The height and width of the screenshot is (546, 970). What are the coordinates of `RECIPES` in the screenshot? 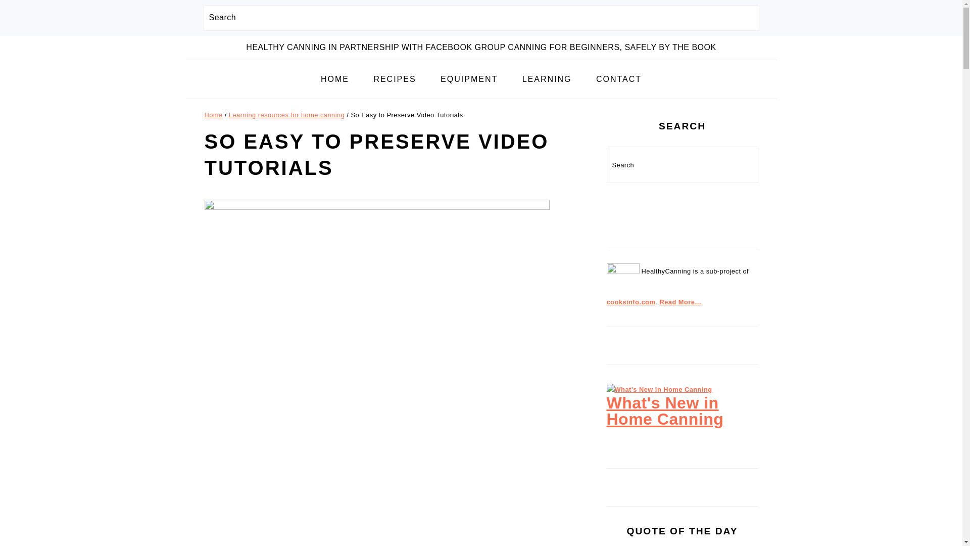 It's located at (395, 80).